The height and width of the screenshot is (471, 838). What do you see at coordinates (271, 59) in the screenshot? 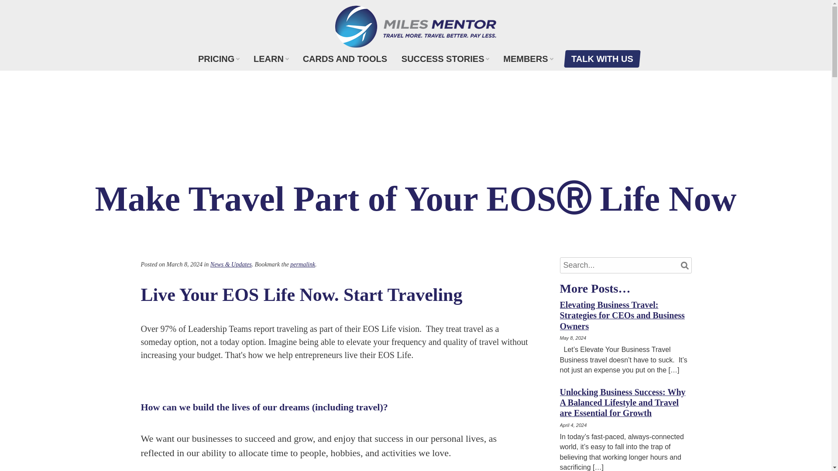
I see `LEARN` at bounding box center [271, 59].